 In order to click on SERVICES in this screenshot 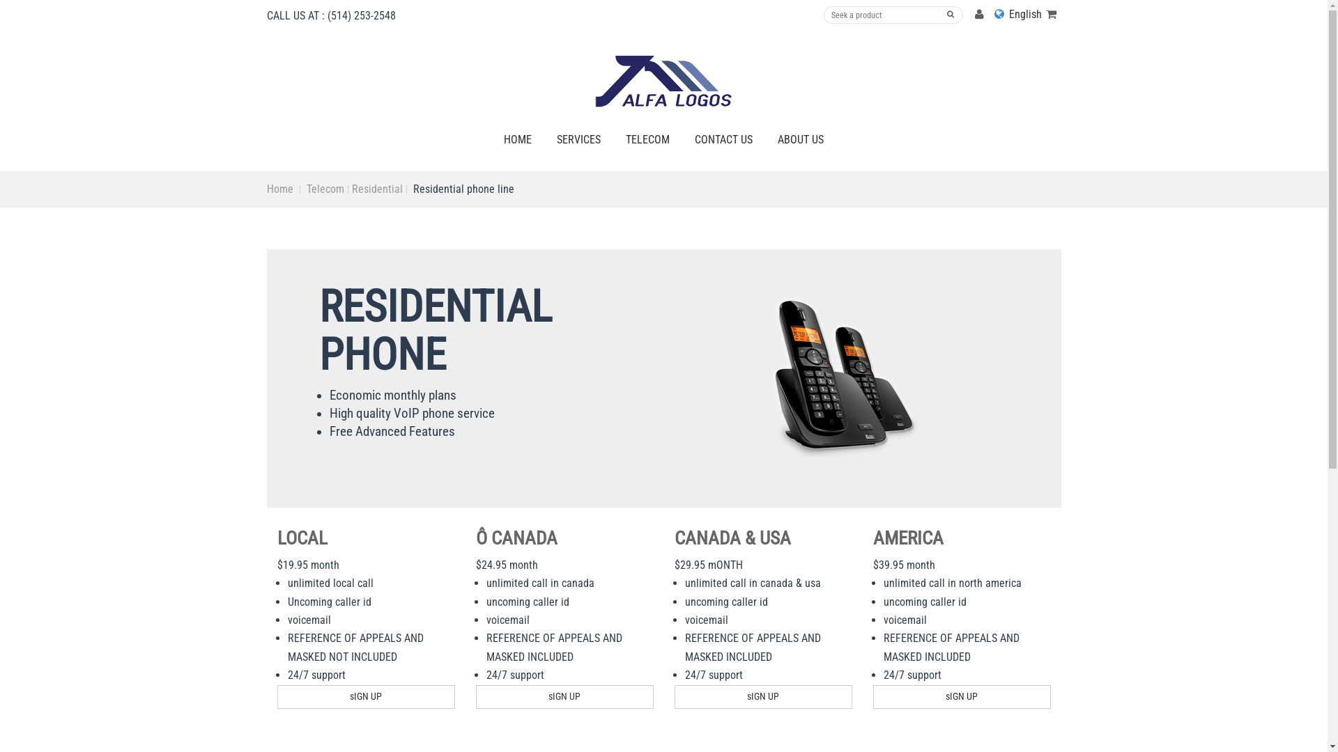, I will do `click(578, 140)`.